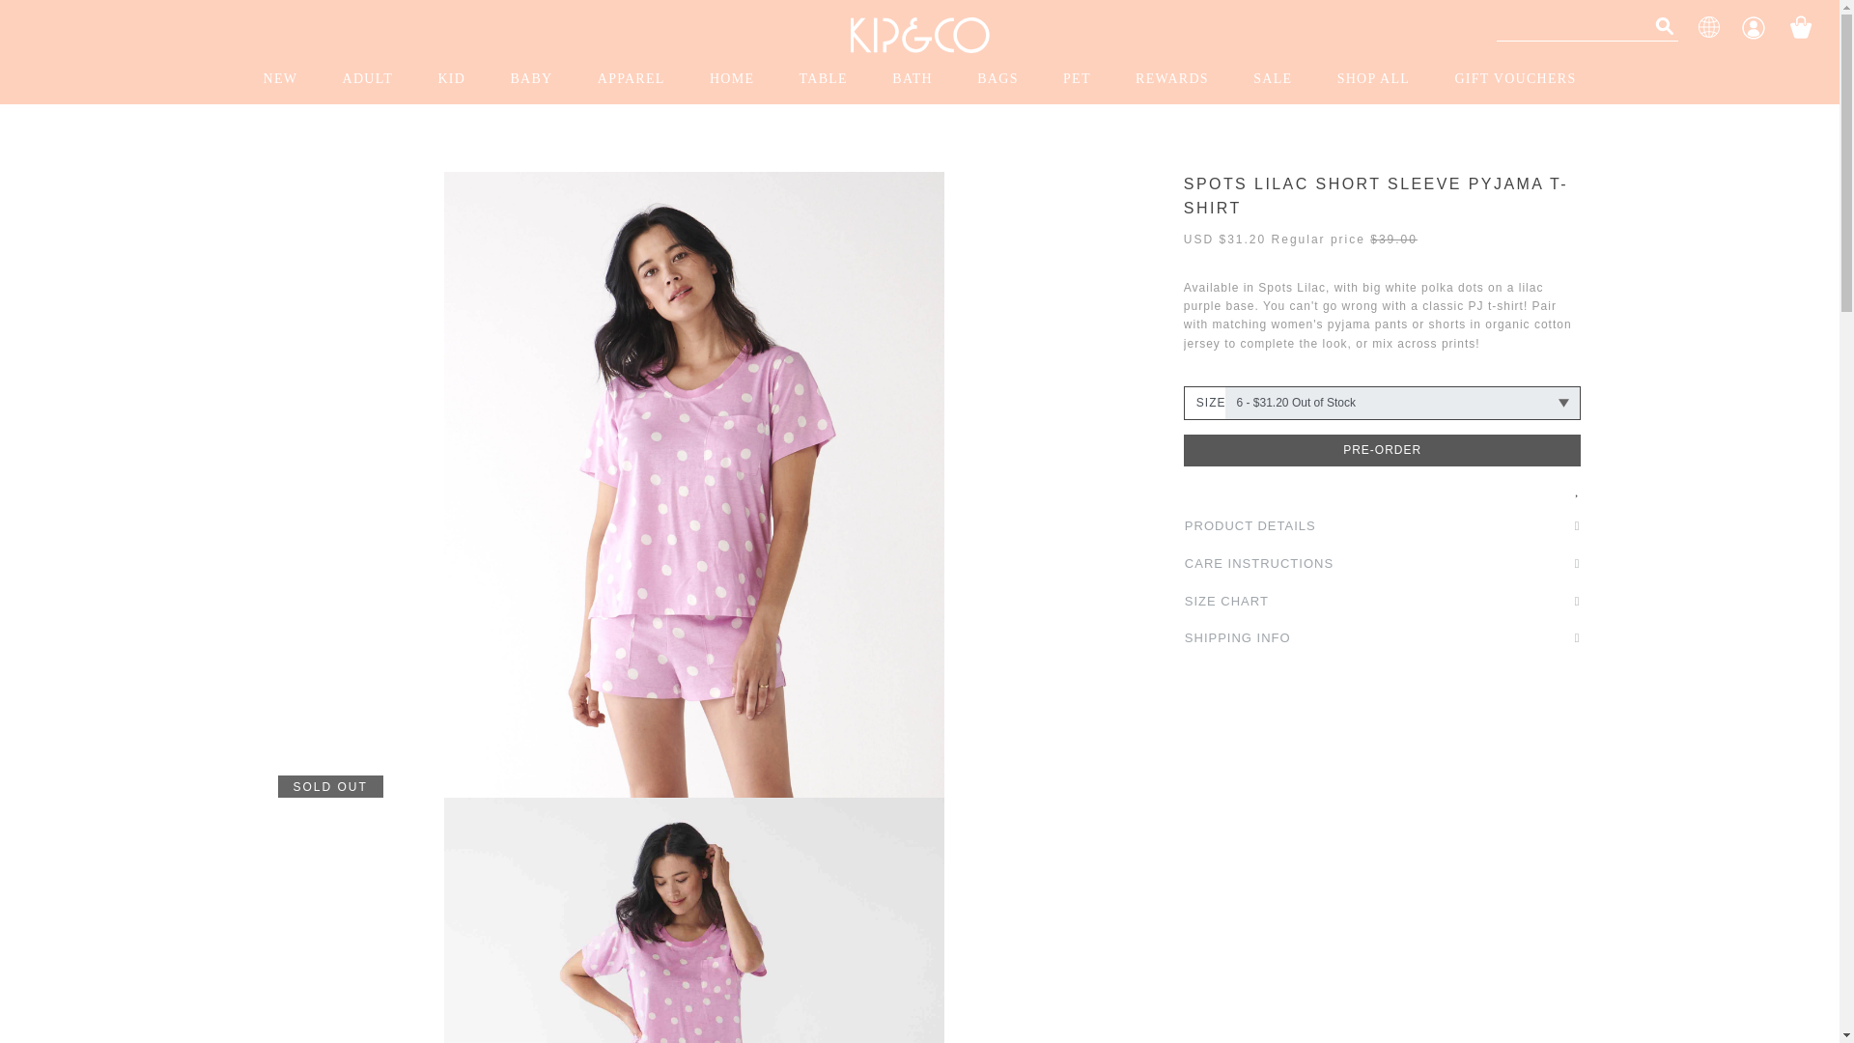 This screenshot has height=1043, width=1854. Describe the element at coordinates (997, 79) in the screenshot. I see `BAGS` at that location.